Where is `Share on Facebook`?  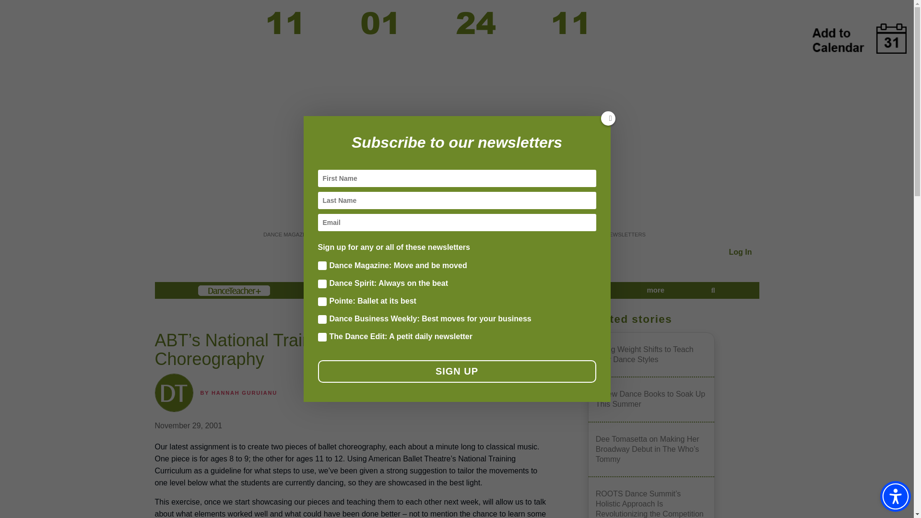 Share on Facebook is located at coordinates (401, 320).